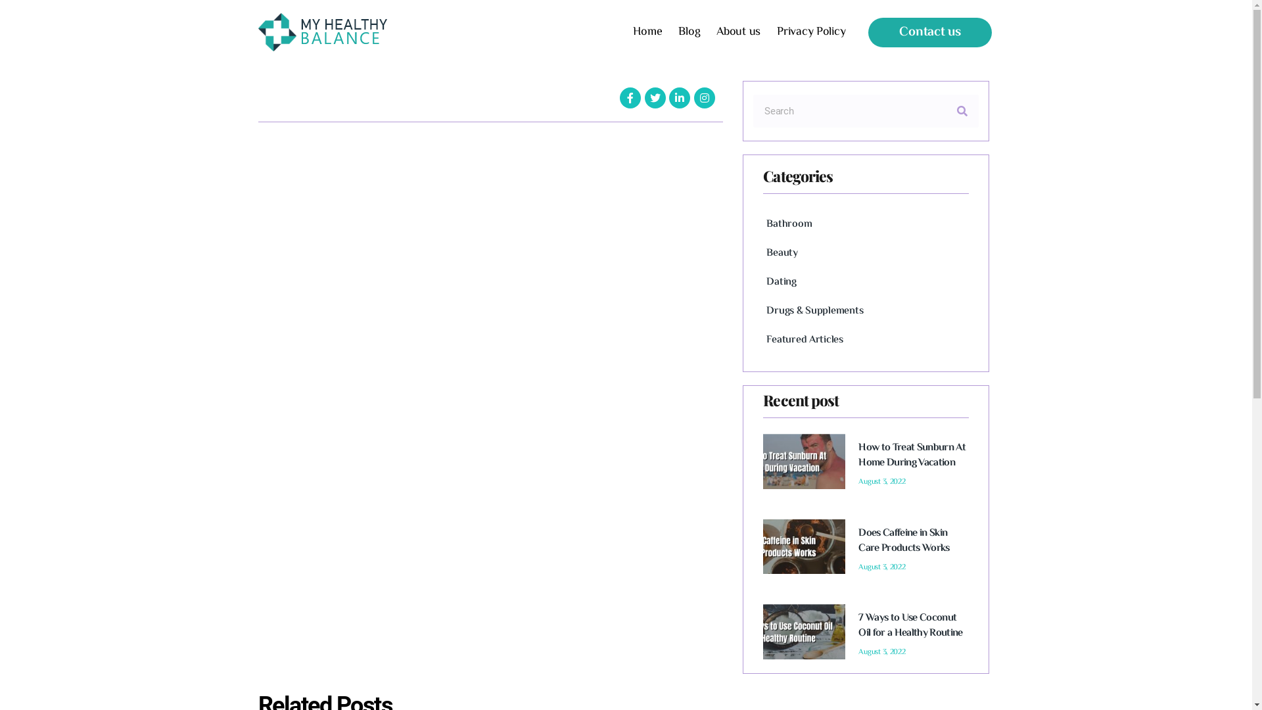 Image resolution: width=1262 pixels, height=710 pixels. I want to click on About us, so click(739, 32).